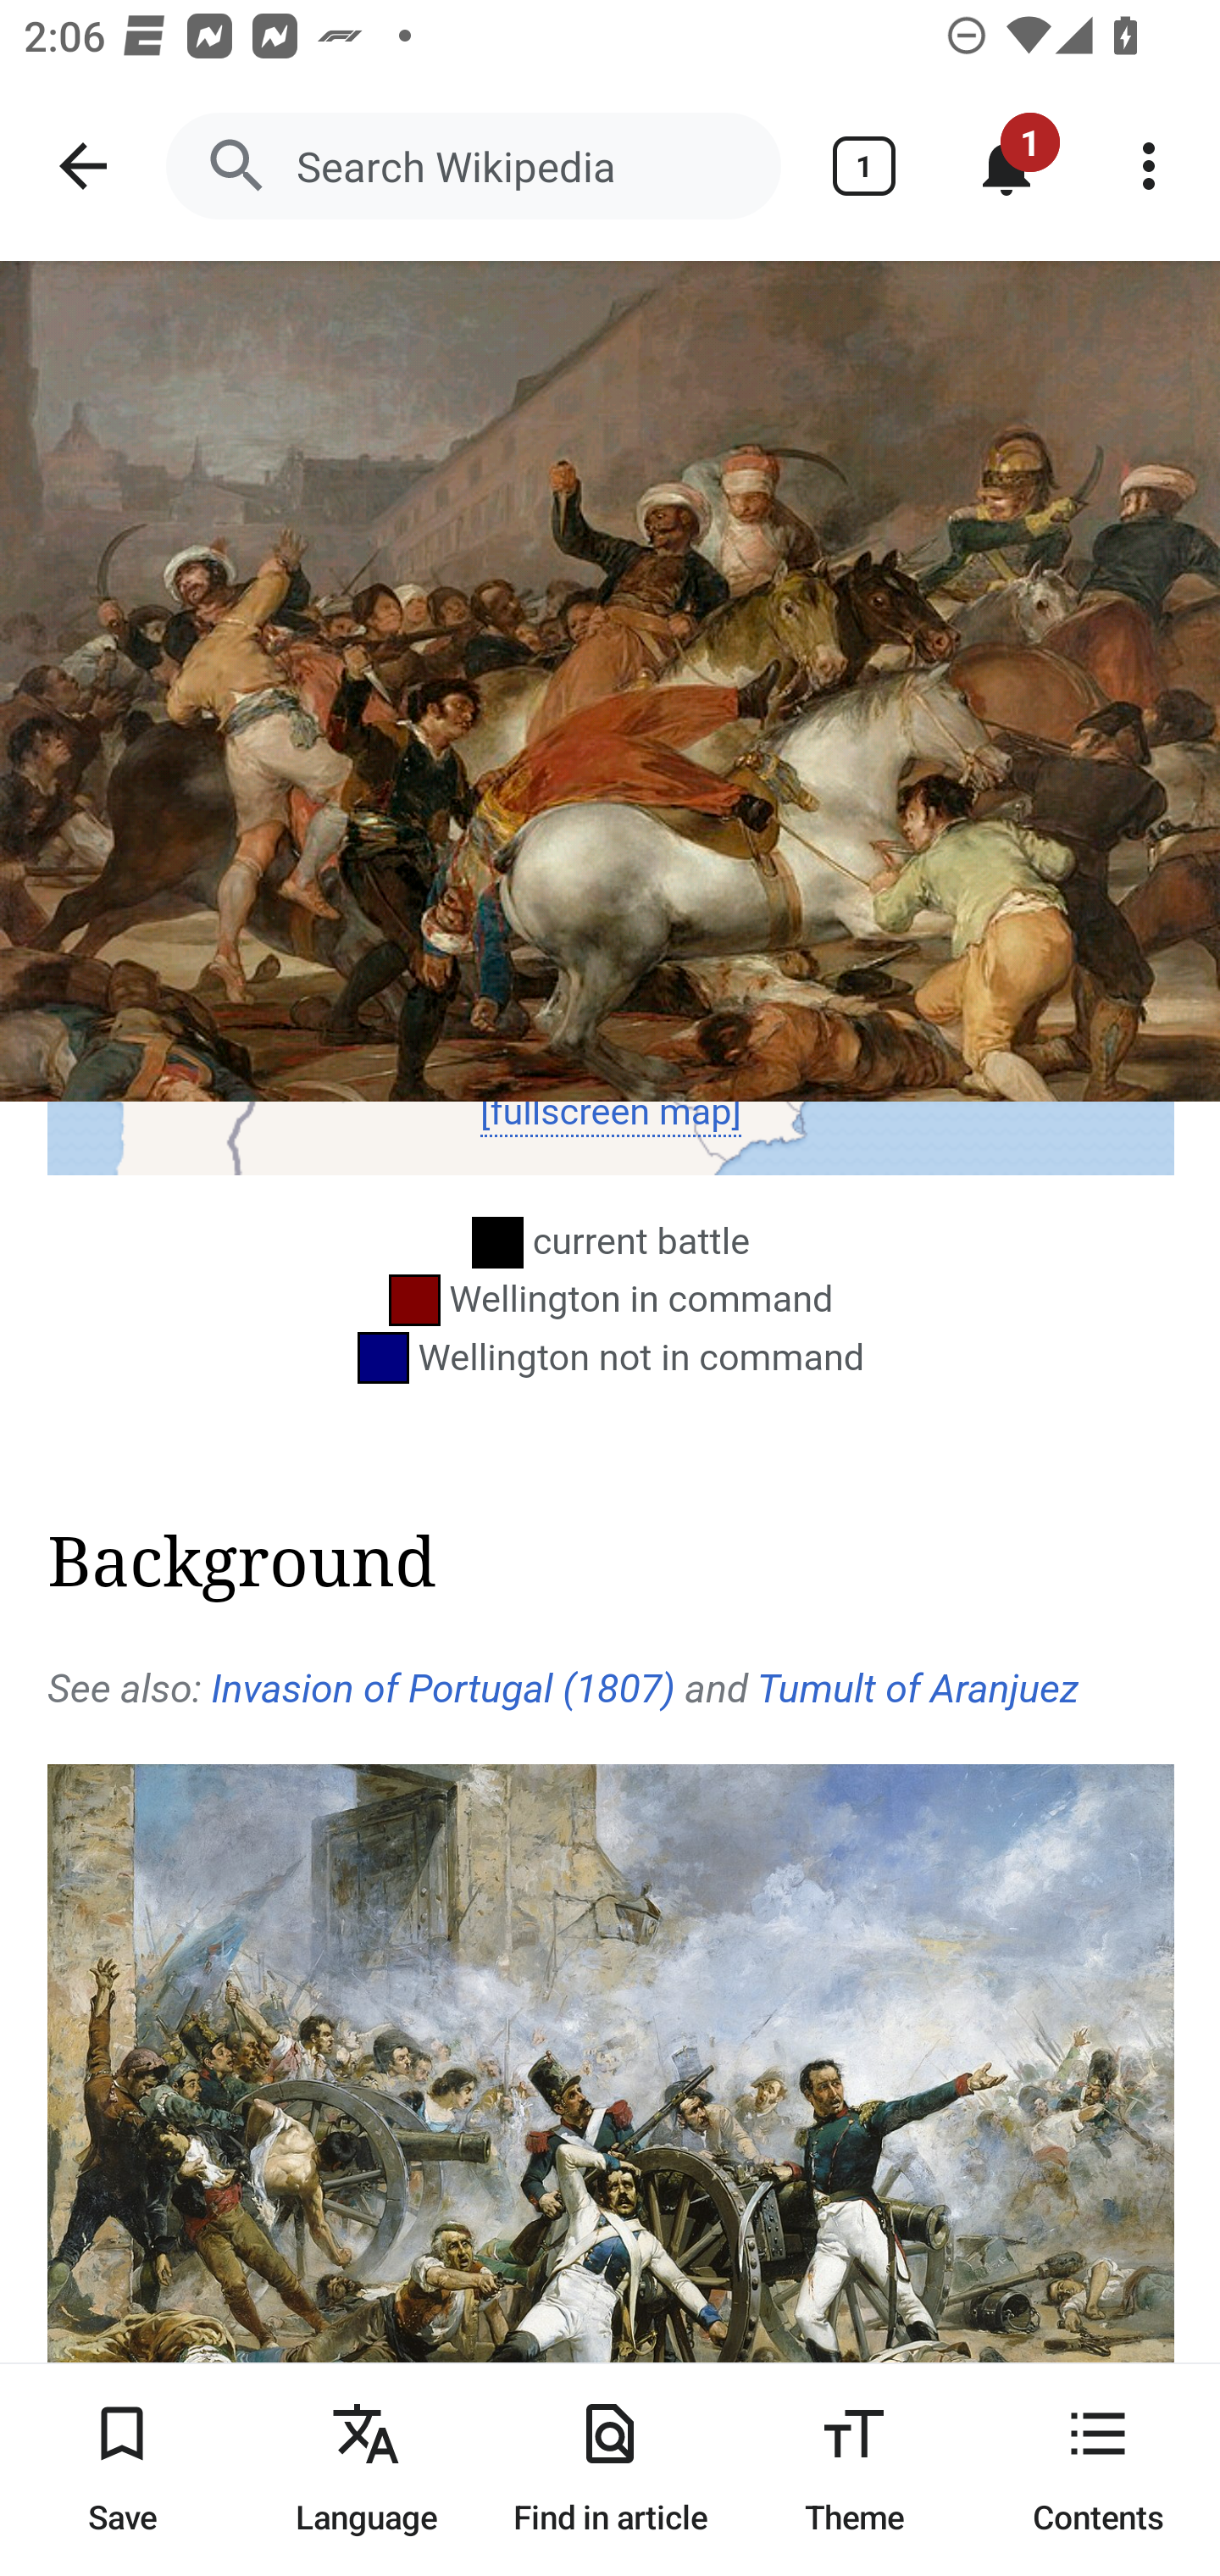 Image resolution: width=1220 pixels, height=2576 pixels. I want to click on Find in article, so click(610, 2469).